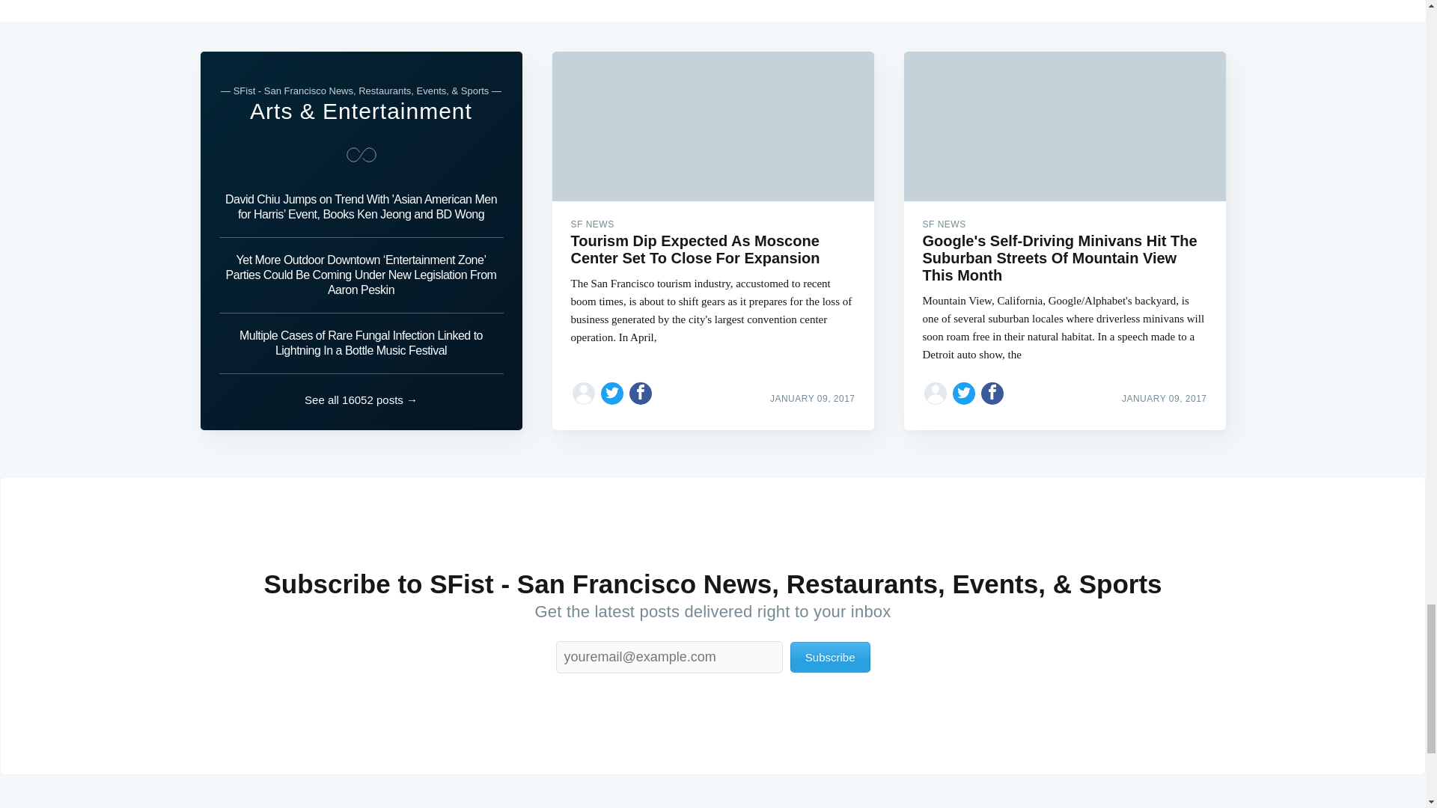  Describe the element at coordinates (641, 394) in the screenshot. I see `Share on Facebook` at that location.